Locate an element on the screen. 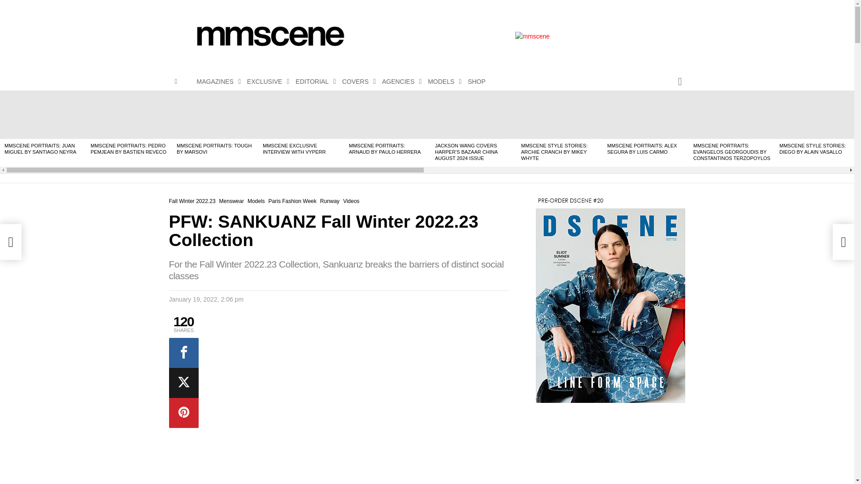 This screenshot has height=484, width=861. MMSCENE PORTRAITS: Pedro Pemjean by Bastien Reveco is located at coordinates (129, 114).